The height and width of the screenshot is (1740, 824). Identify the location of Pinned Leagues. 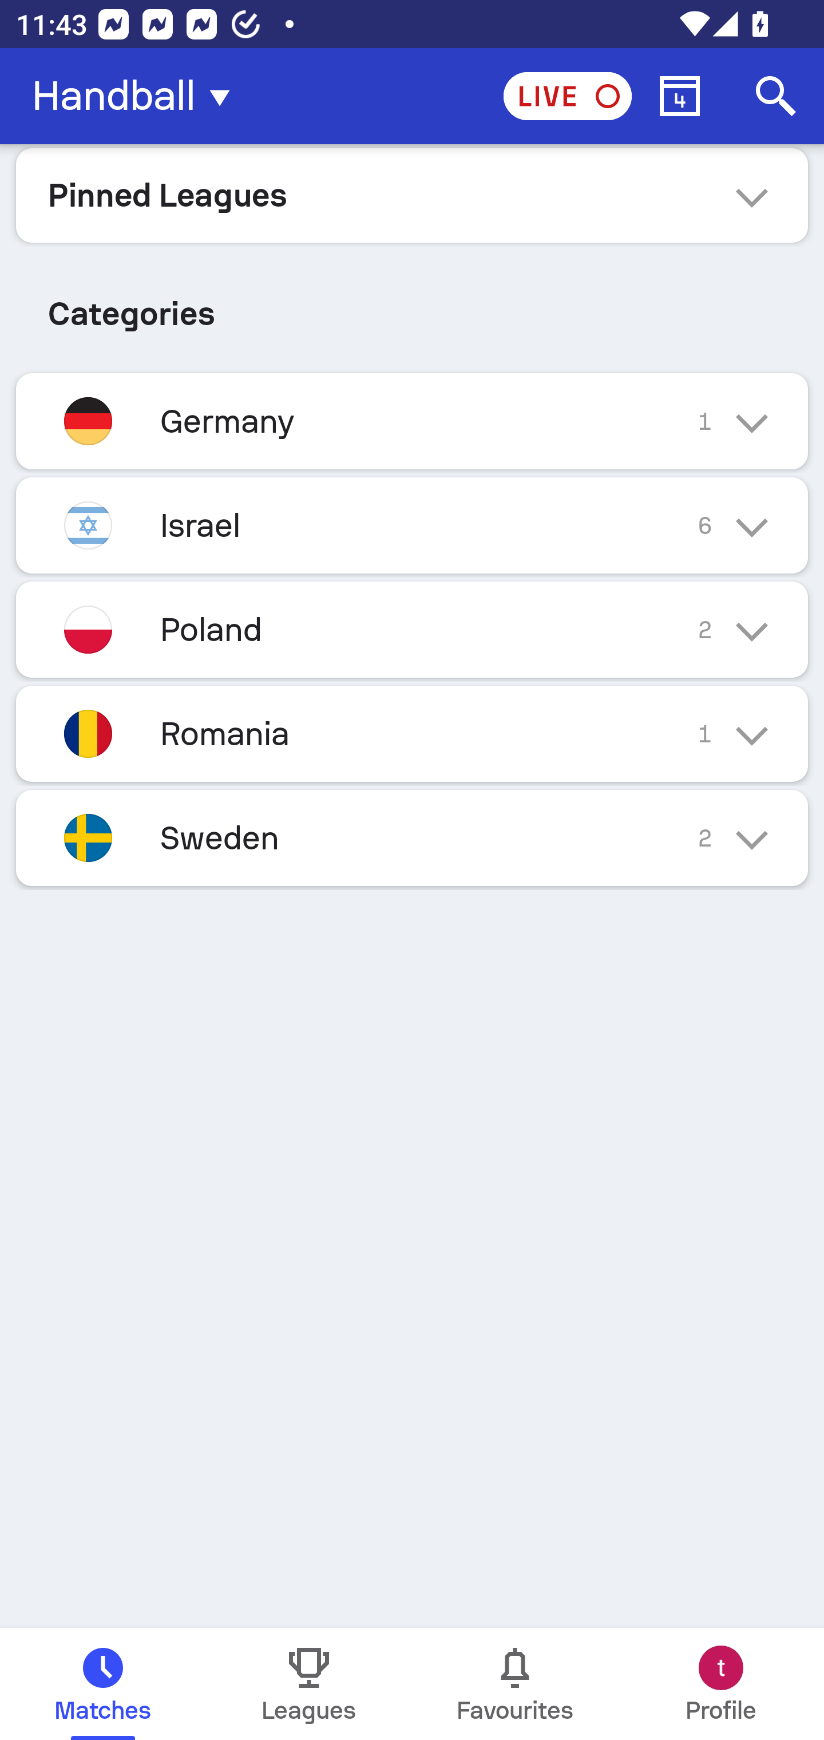
(412, 195).